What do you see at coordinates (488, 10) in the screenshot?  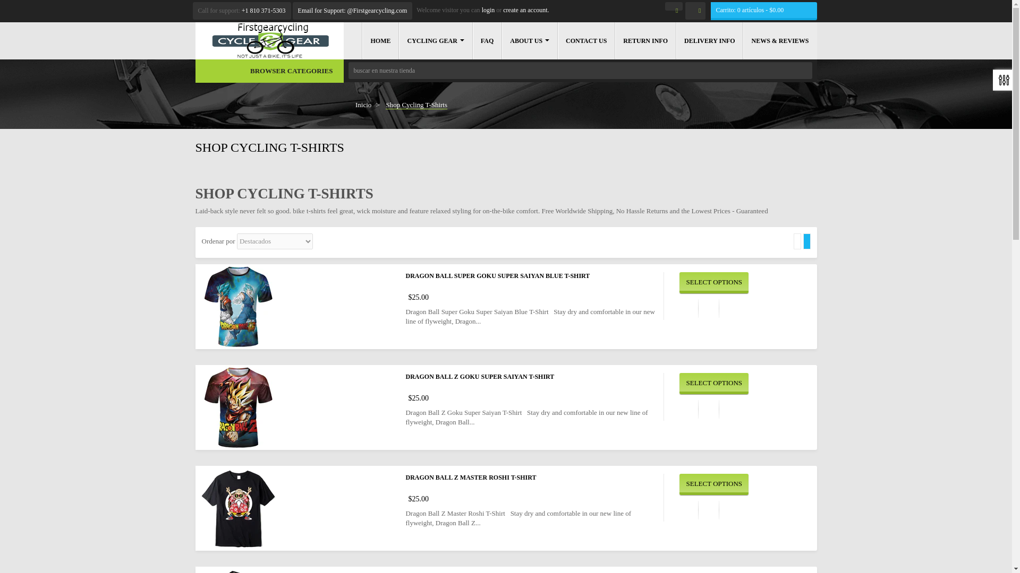 I see `Login to your customer account` at bounding box center [488, 10].